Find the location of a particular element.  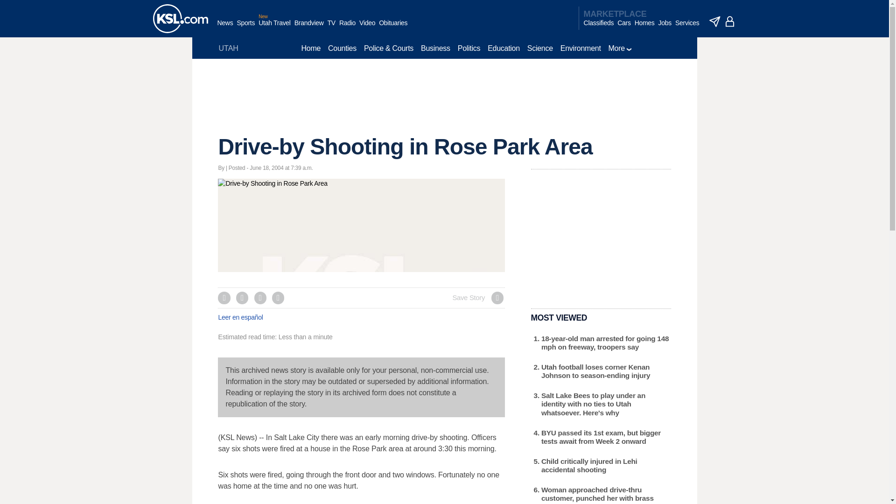

Utah Travel is located at coordinates (274, 28).